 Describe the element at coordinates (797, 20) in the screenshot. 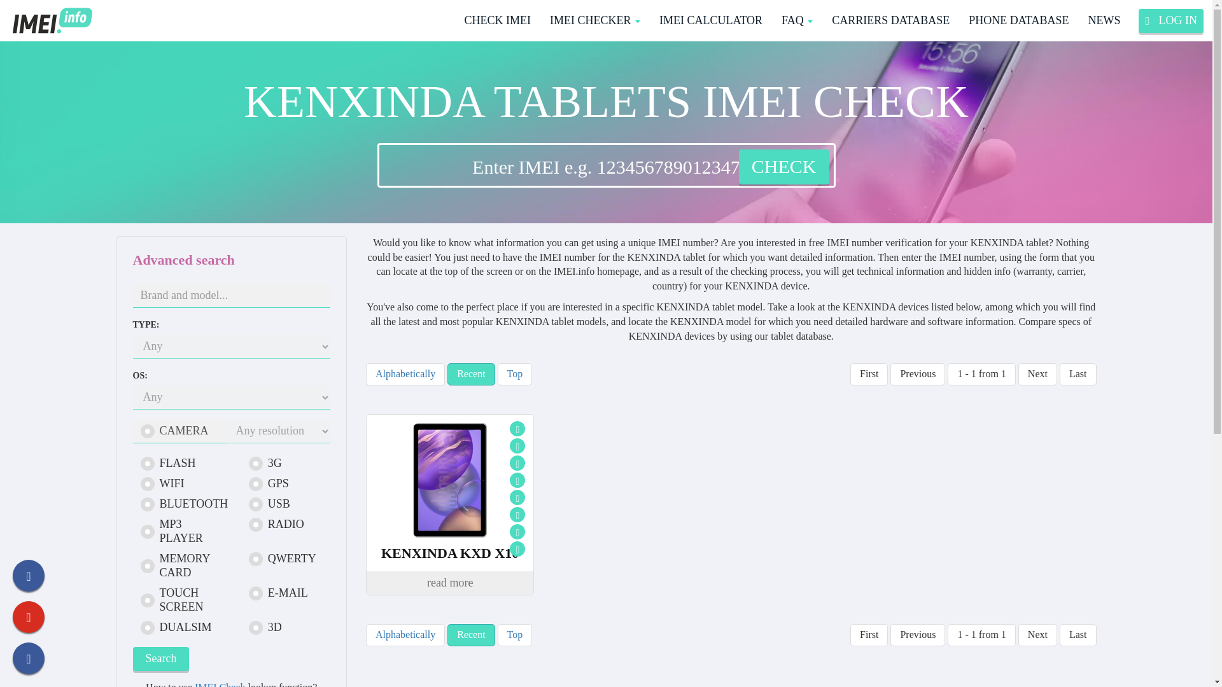

I see `FAQ` at that location.